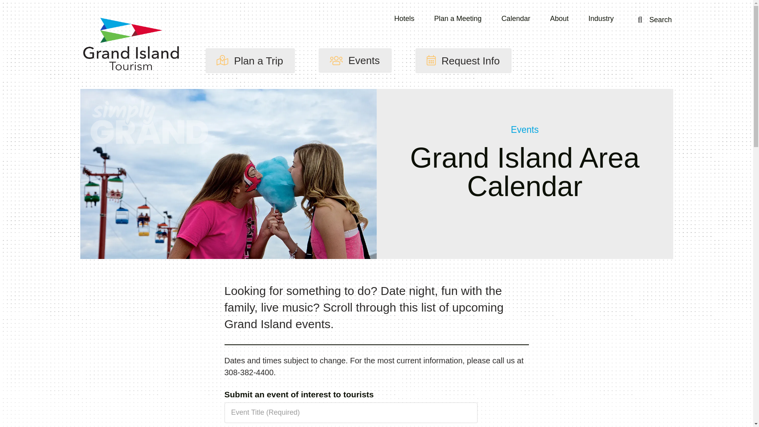  What do you see at coordinates (559, 18) in the screenshot?
I see `About` at bounding box center [559, 18].